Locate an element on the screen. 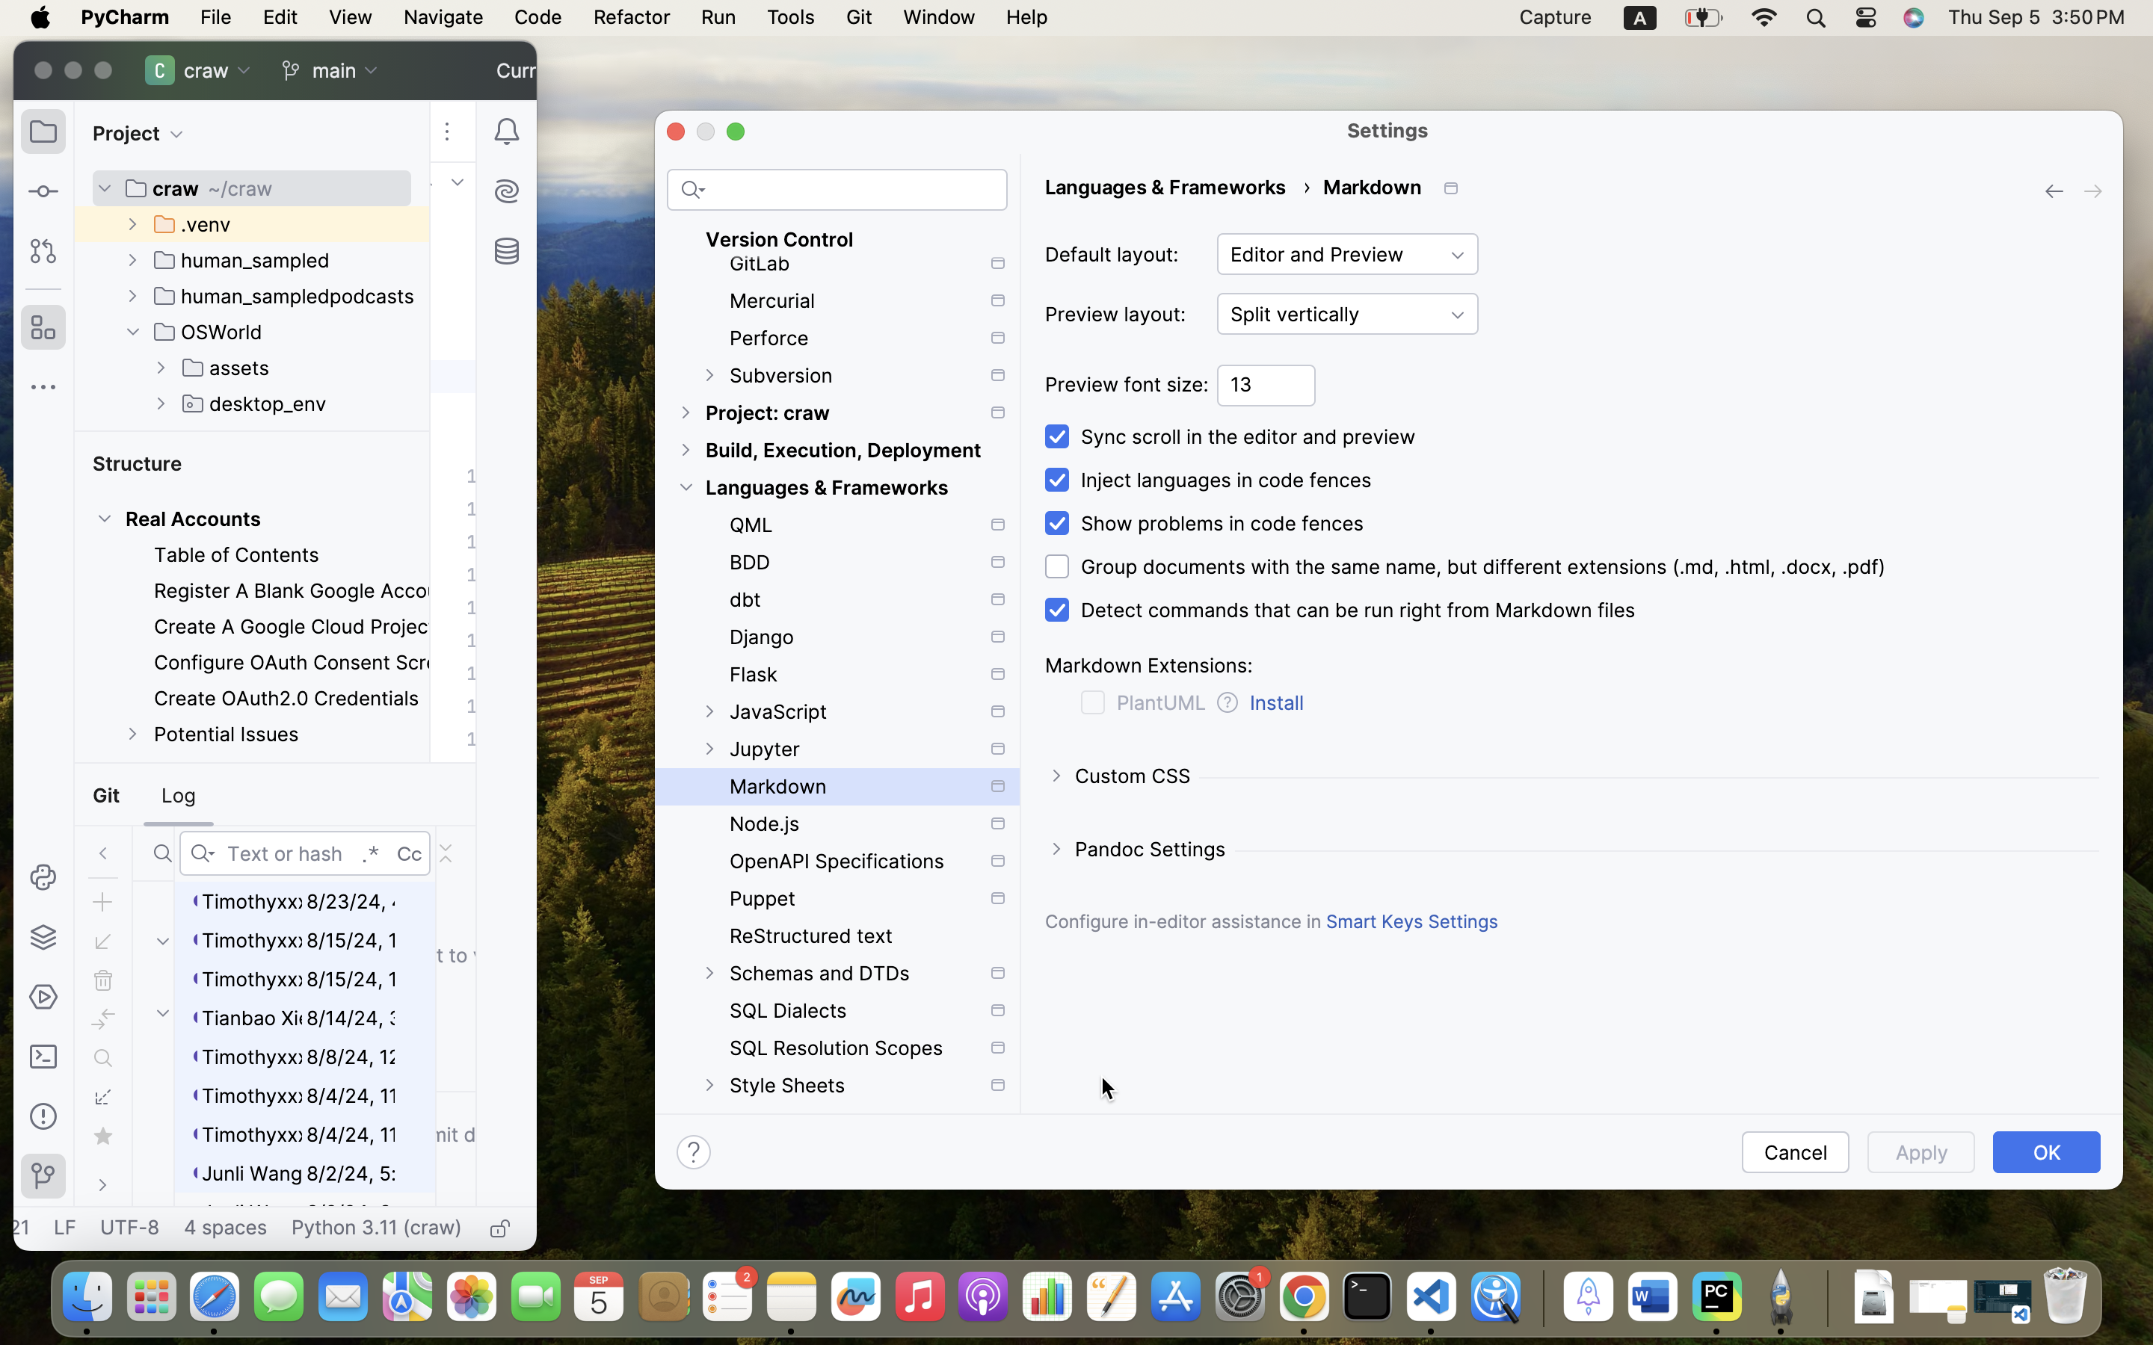  Pandoc Settings is located at coordinates (1138, 848).